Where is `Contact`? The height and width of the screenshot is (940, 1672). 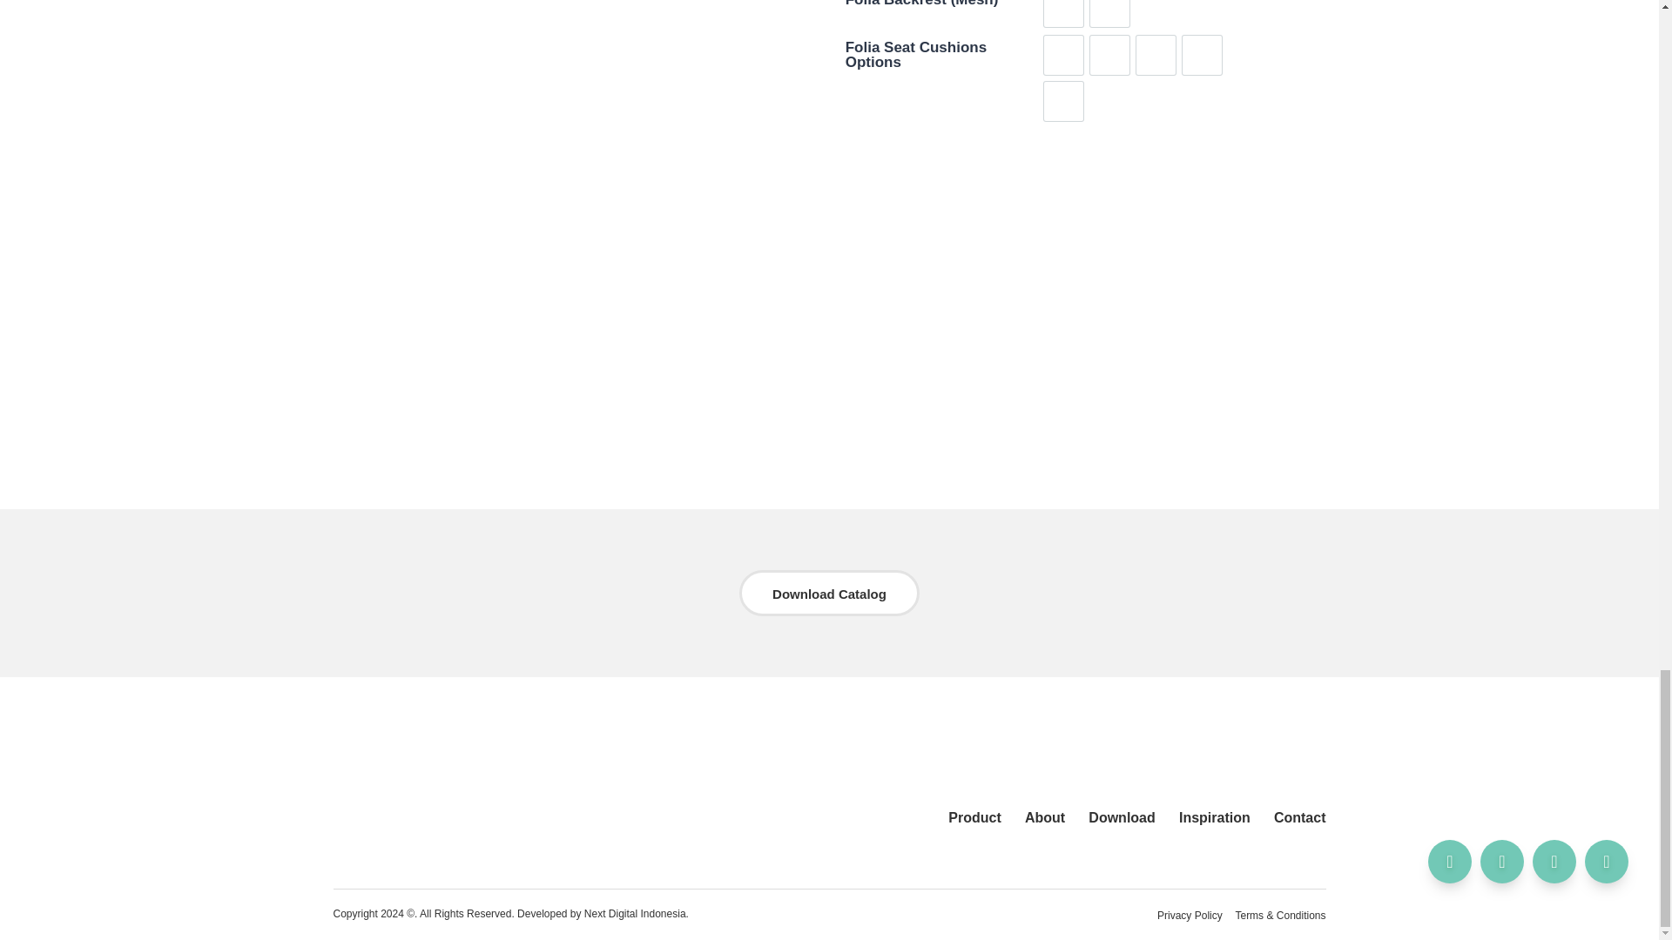 Contact is located at coordinates (1294, 817).